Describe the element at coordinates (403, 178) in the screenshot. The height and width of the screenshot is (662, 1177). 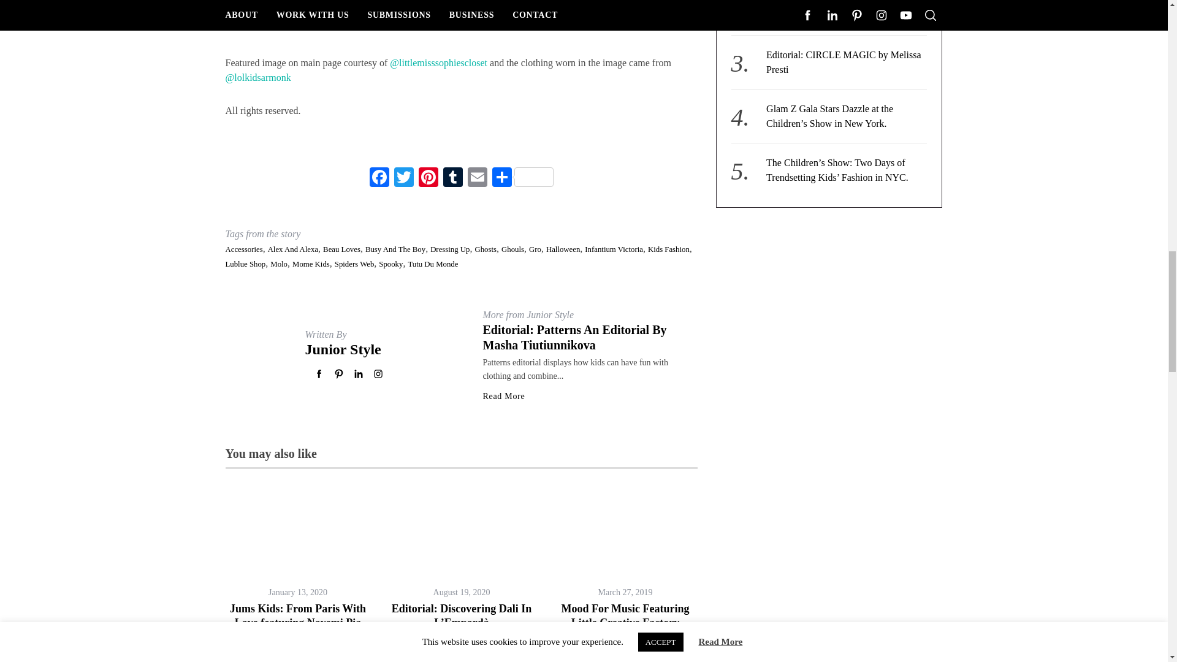
I see `Twitter` at that location.